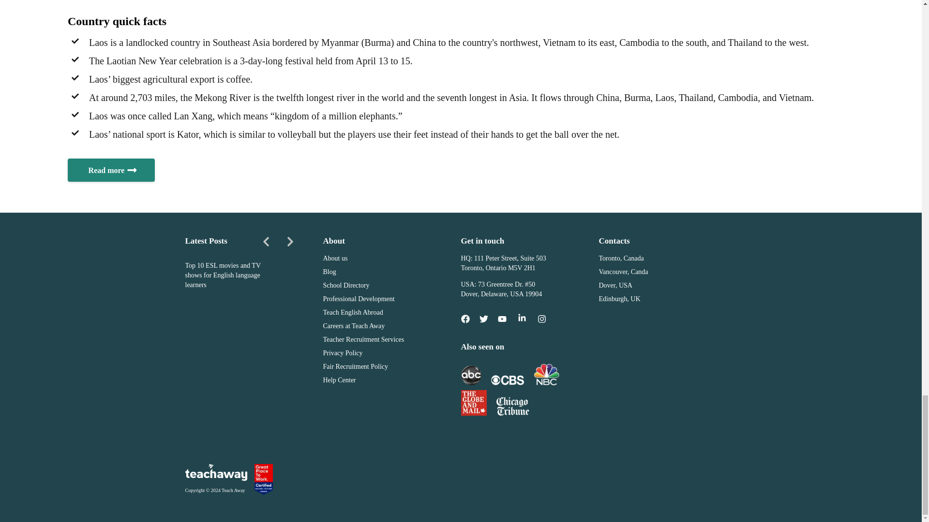 This screenshot has height=522, width=929. I want to click on Checkmark Small Icon, so click(75, 77).